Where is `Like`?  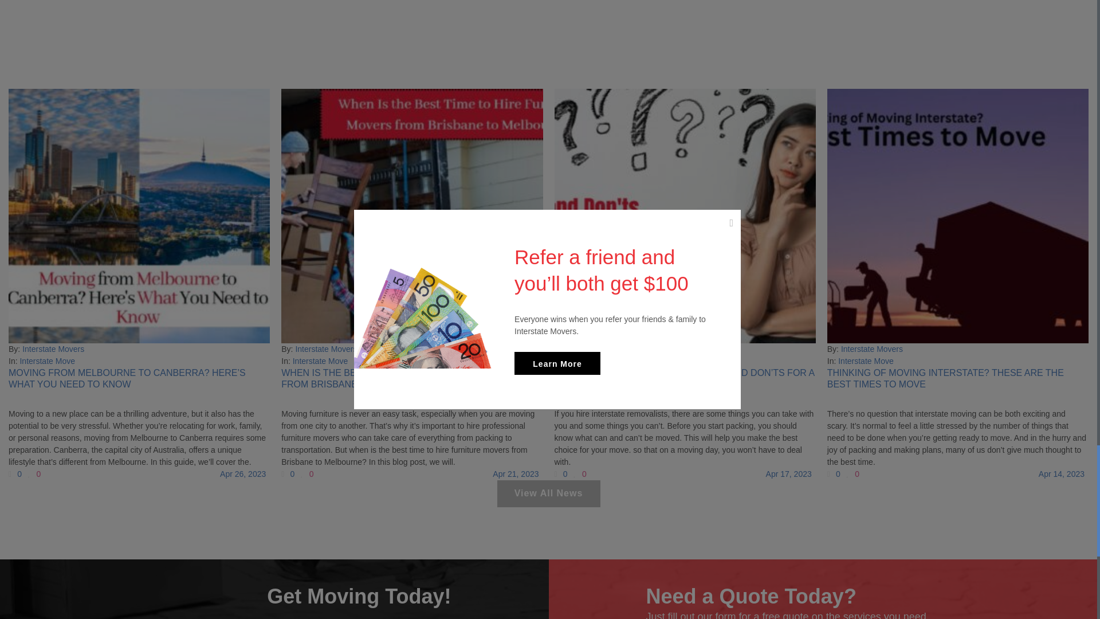
Like is located at coordinates (34, 473).